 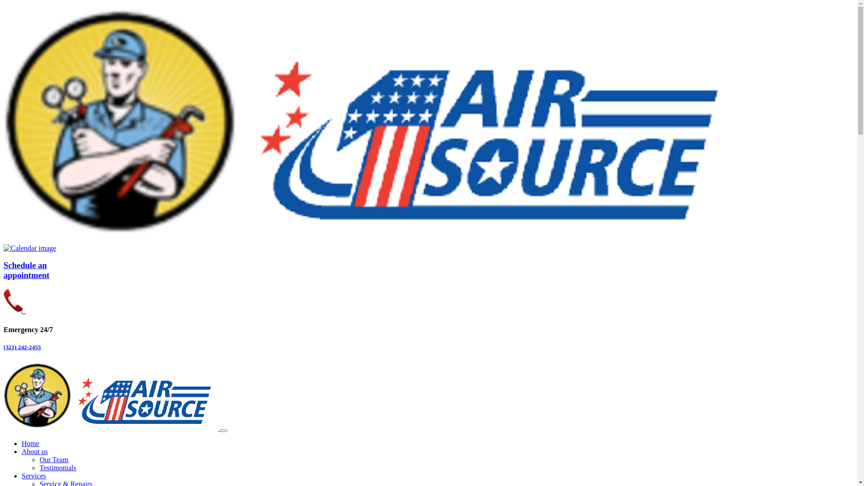 What do you see at coordinates (112, 428) in the screenshot?
I see `Air Conditioning Experts` at bounding box center [112, 428].